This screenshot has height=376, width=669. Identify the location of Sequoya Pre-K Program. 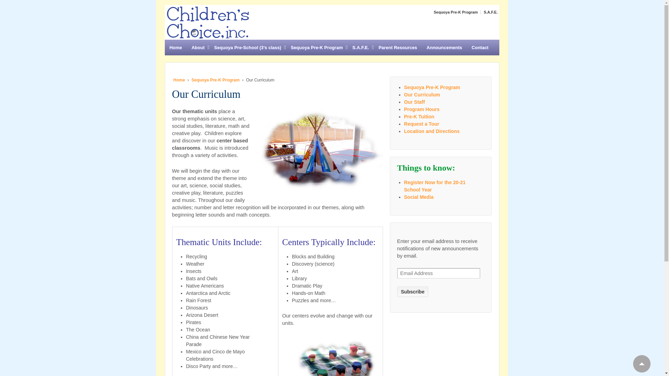
(215, 80).